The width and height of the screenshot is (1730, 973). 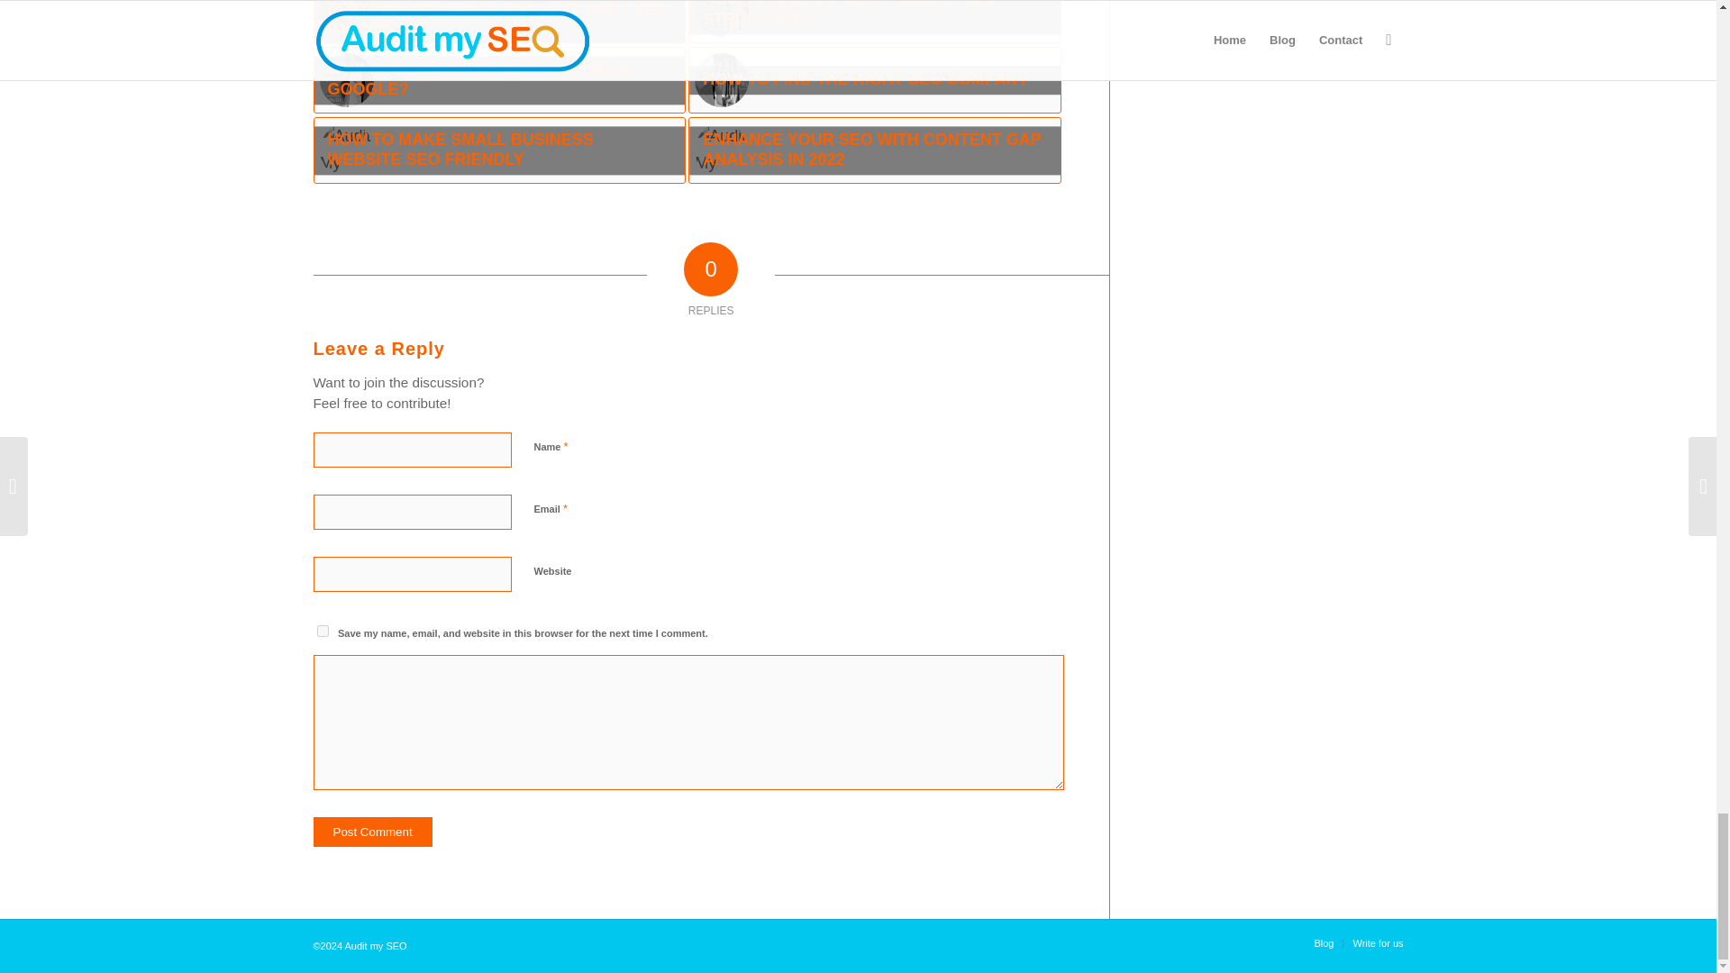 What do you see at coordinates (323, 631) in the screenshot?
I see `yes` at bounding box center [323, 631].